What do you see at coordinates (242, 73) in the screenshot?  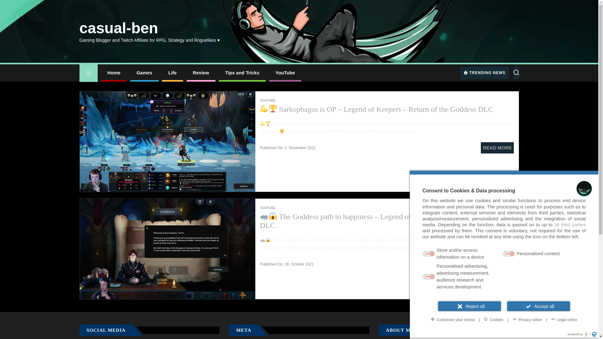 I see `Tips and Tricks` at bounding box center [242, 73].